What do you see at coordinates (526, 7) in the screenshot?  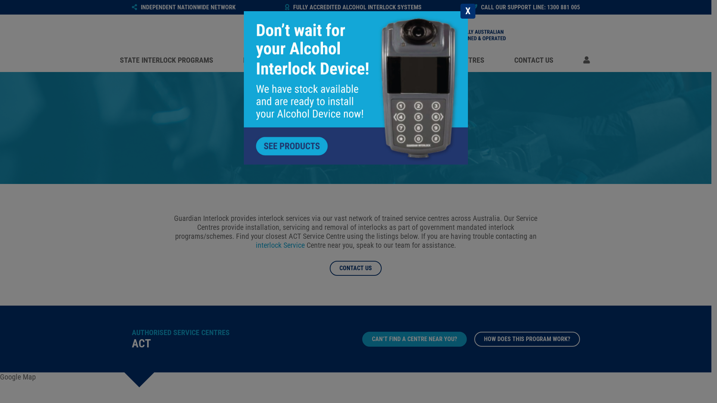 I see `CALL OUR SUPPORT LINE: 1300 881 005` at bounding box center [526, 7].